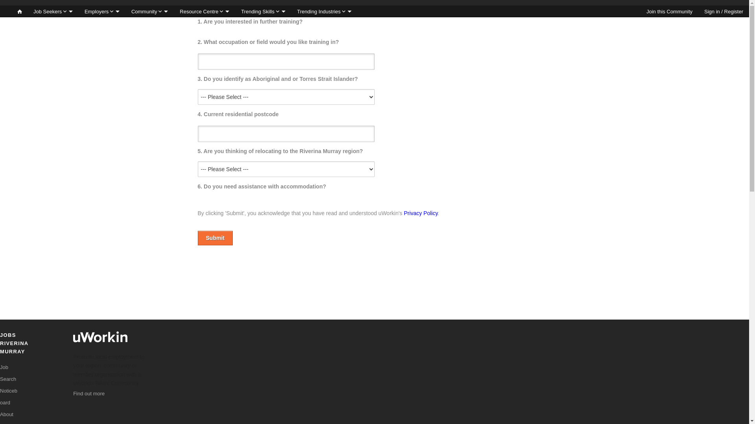 The height and width of the screenshot is (424, 755). I want to click on Submit, so click(215, 238).